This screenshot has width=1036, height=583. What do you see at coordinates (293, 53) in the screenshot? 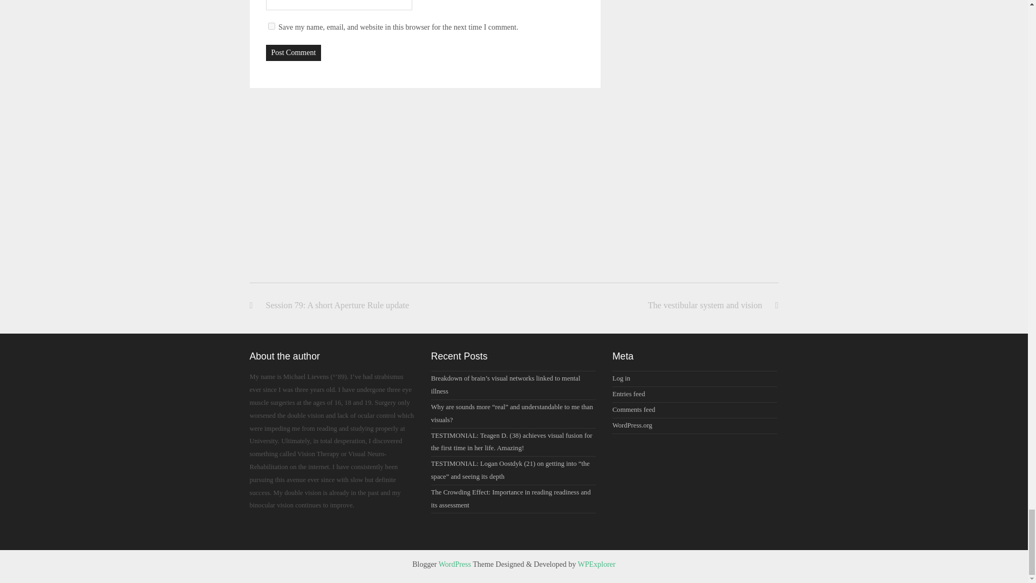
I see `Post Comment` at bounding box center [293, 53].